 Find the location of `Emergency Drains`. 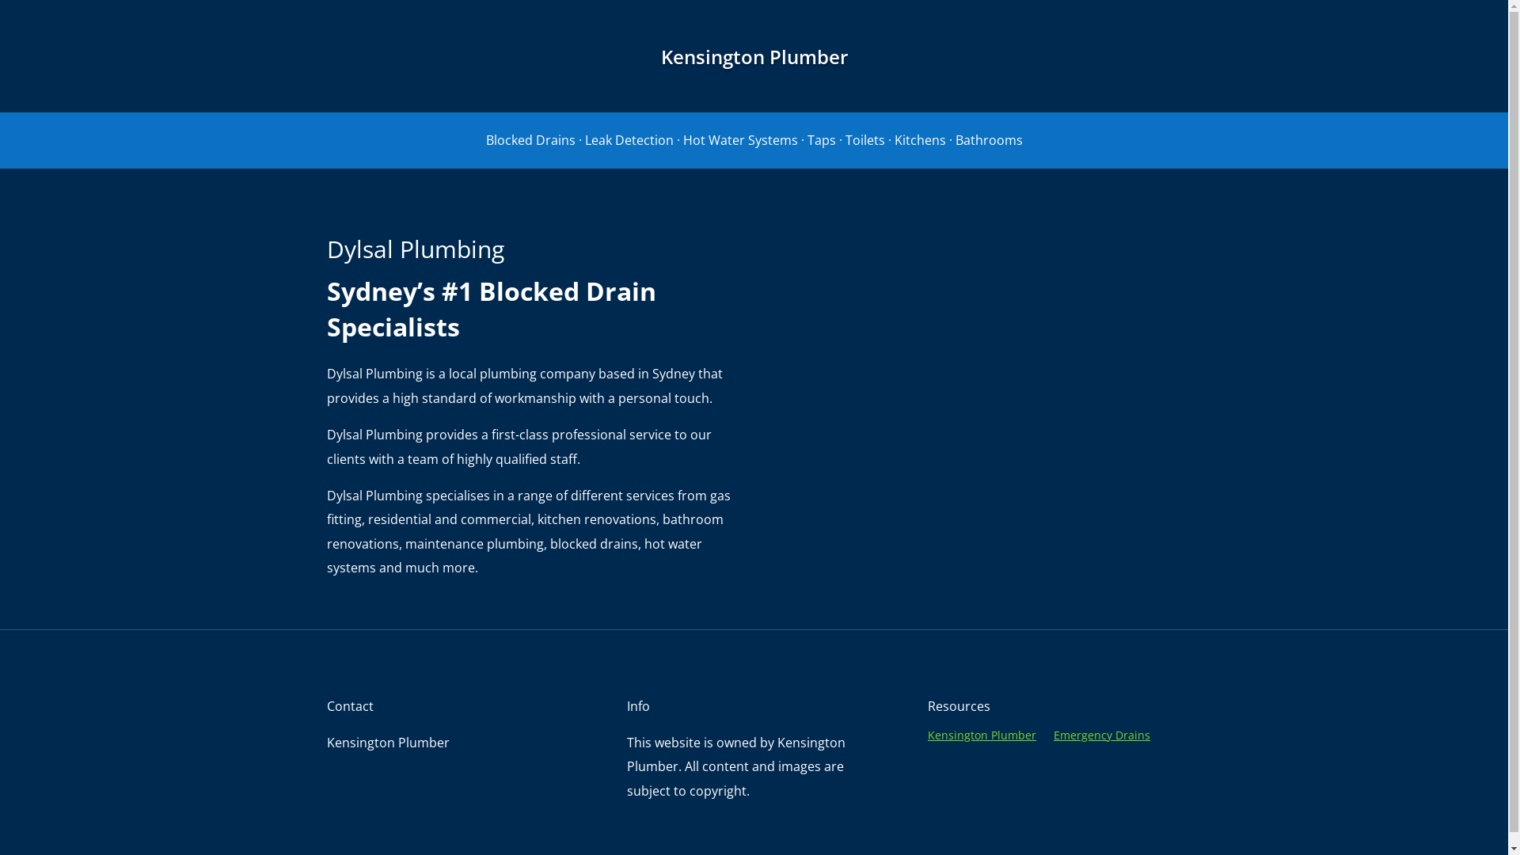

Emergency Drains is located at coordinates (1102, 739).